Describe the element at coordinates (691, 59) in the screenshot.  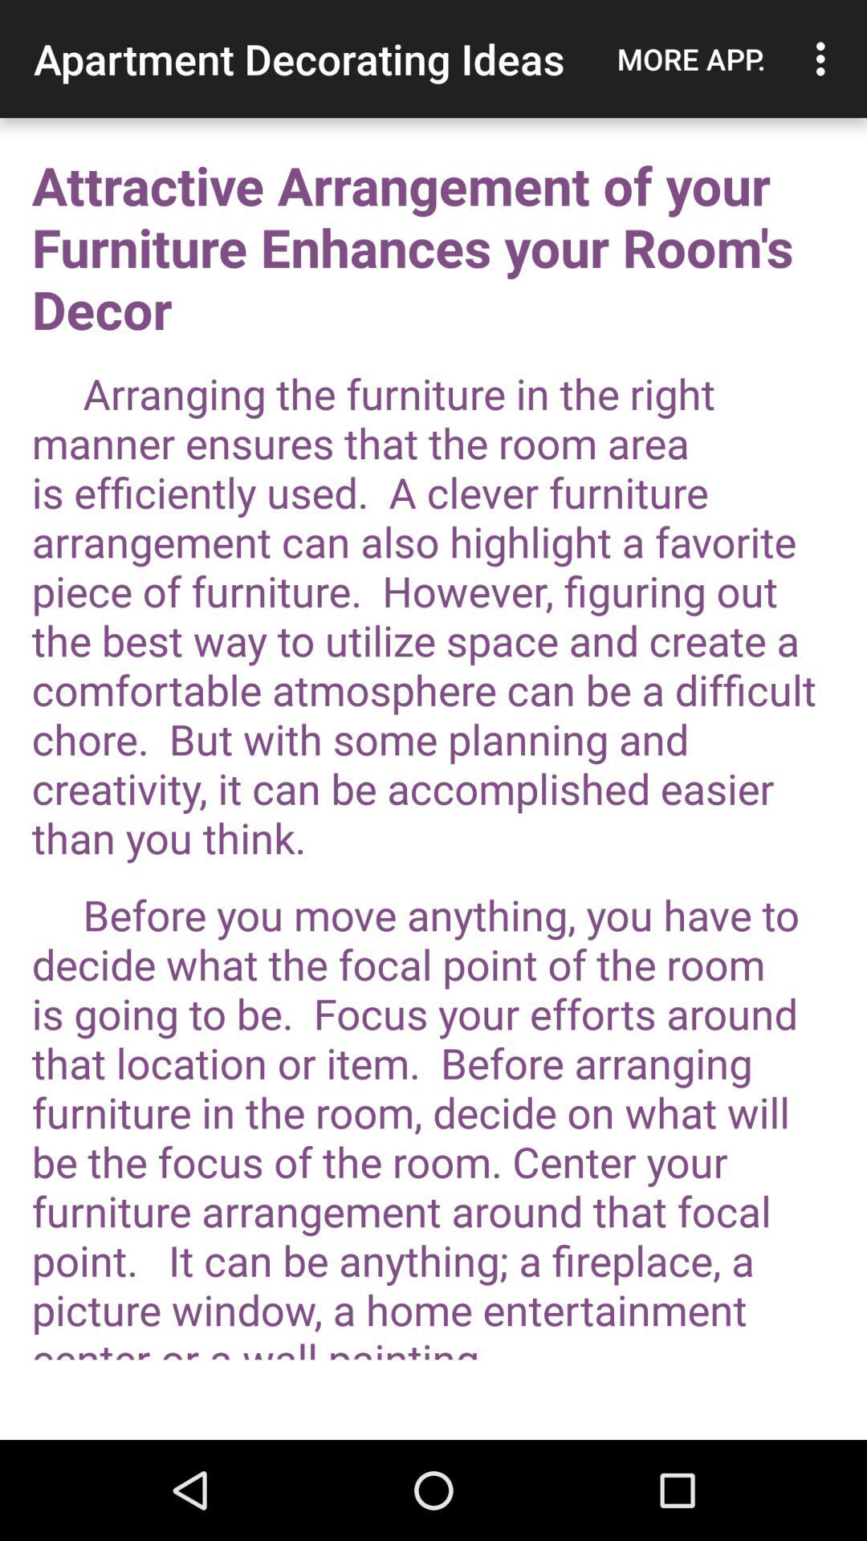
I see `turn off the icon next to the apartment decorating ideas` at that location.